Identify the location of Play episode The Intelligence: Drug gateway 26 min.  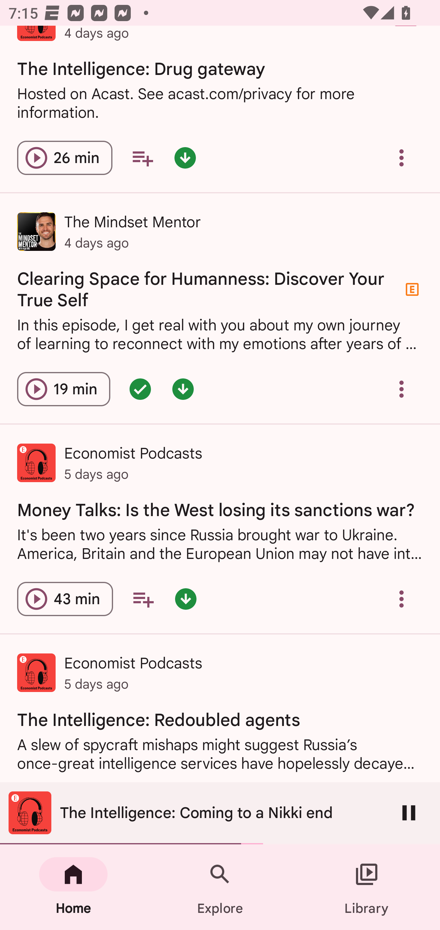
(65, 157).